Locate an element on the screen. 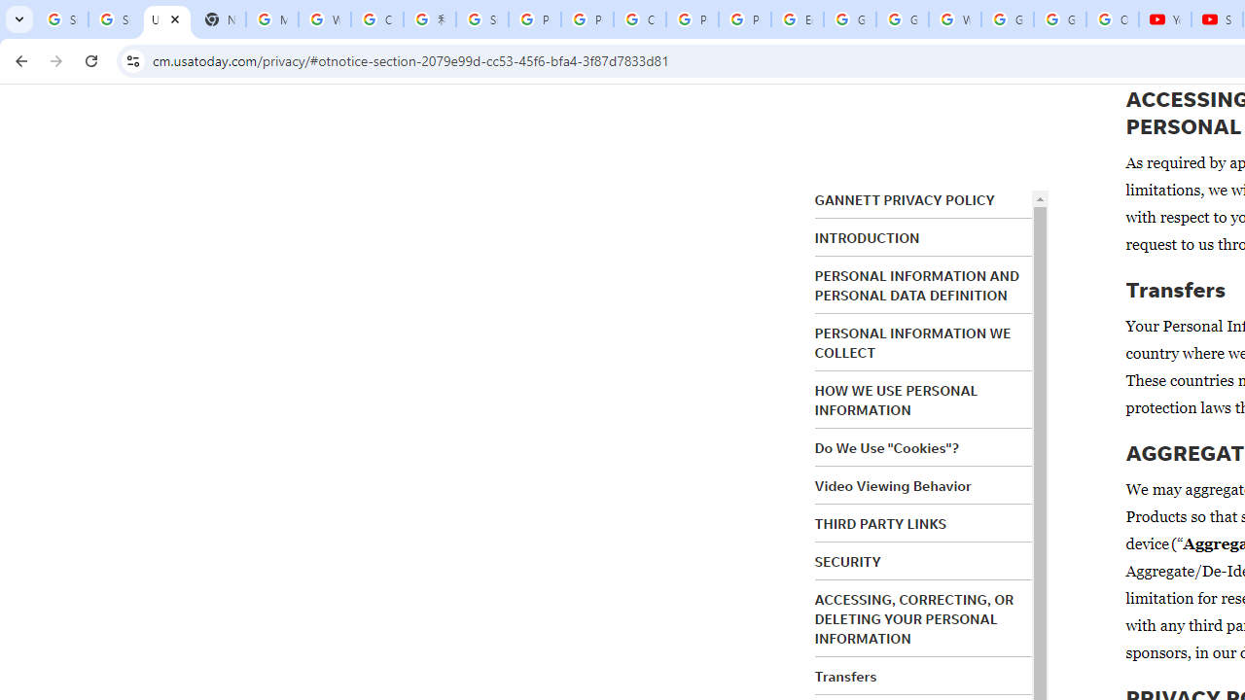  HOW WE USE PERSONAL INFORMATION is located at coordinates (897, 401).